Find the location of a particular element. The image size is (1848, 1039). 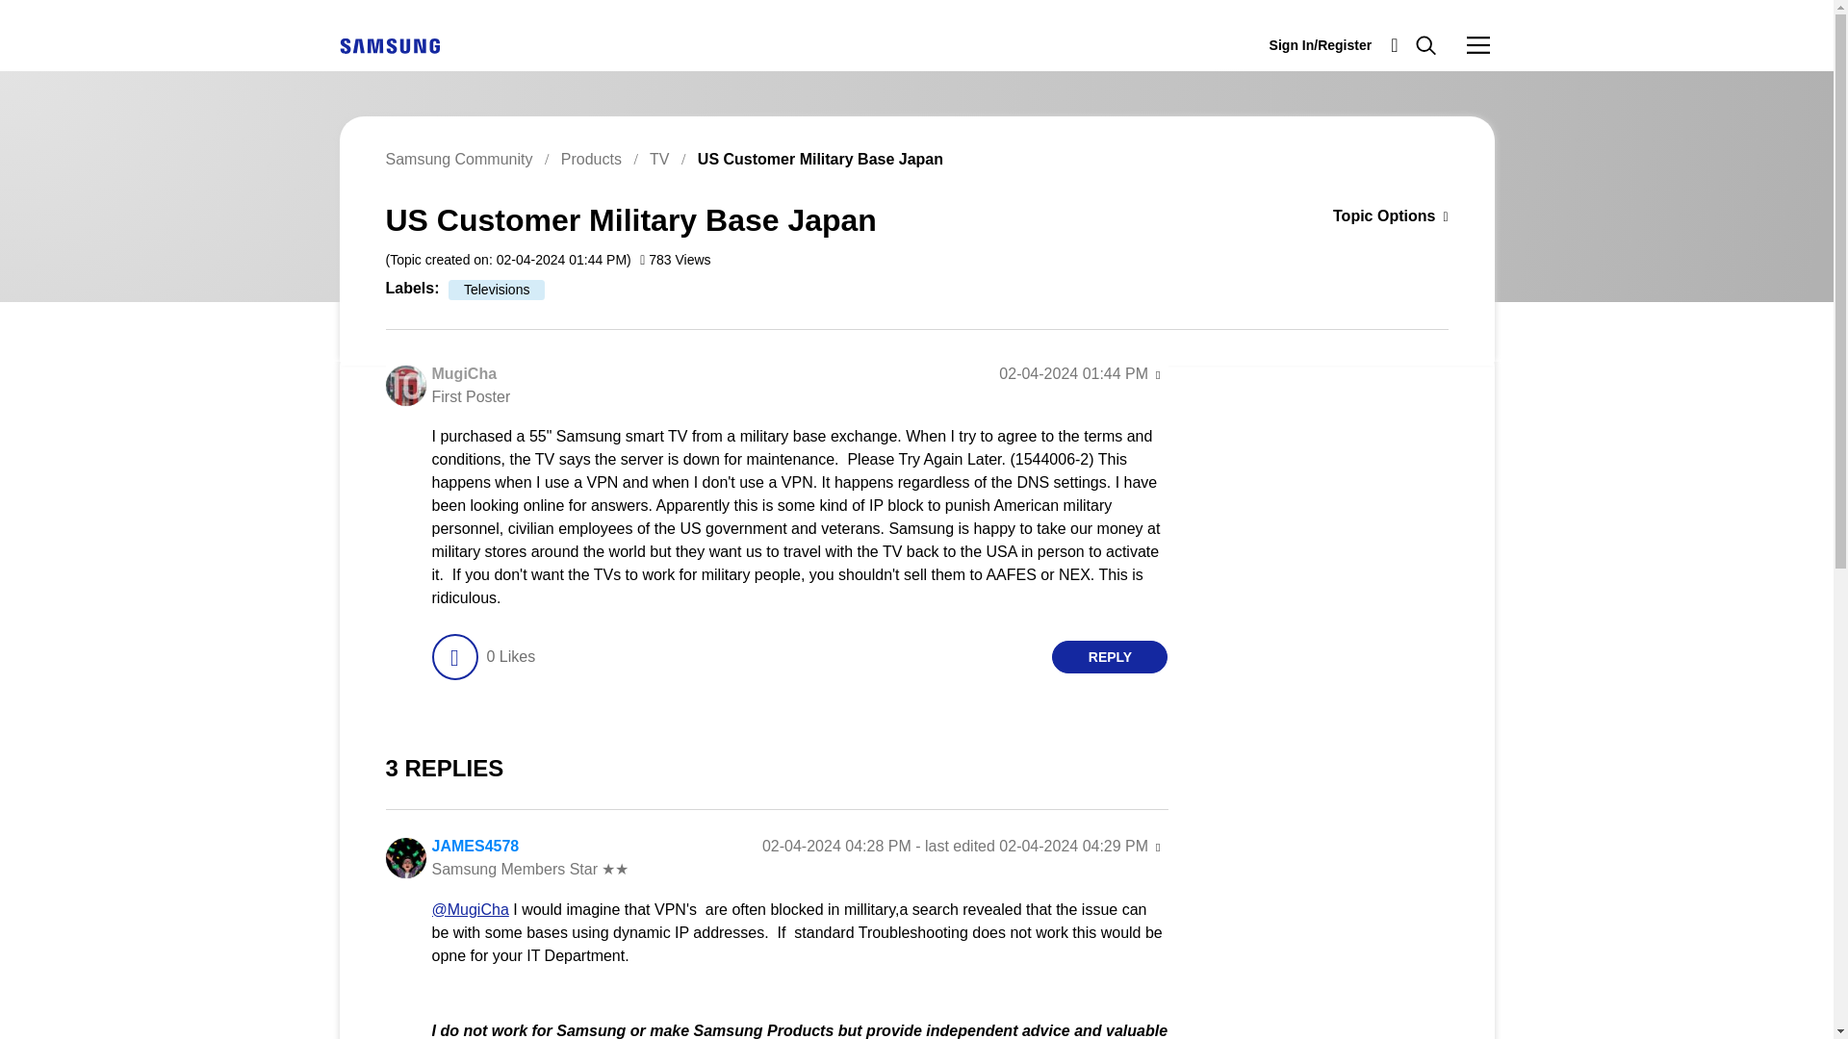

TV is located at coordinates (659, 158).